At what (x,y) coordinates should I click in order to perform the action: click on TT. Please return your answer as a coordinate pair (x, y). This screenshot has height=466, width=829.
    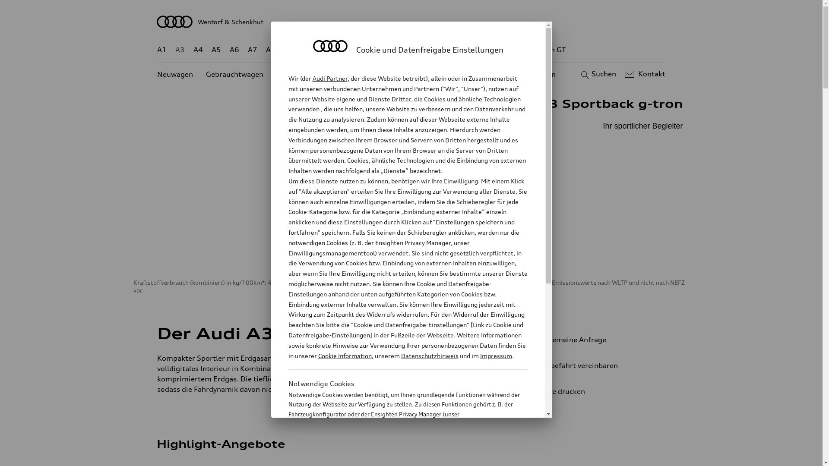
    Looking at the image, I should click on (464, 50).